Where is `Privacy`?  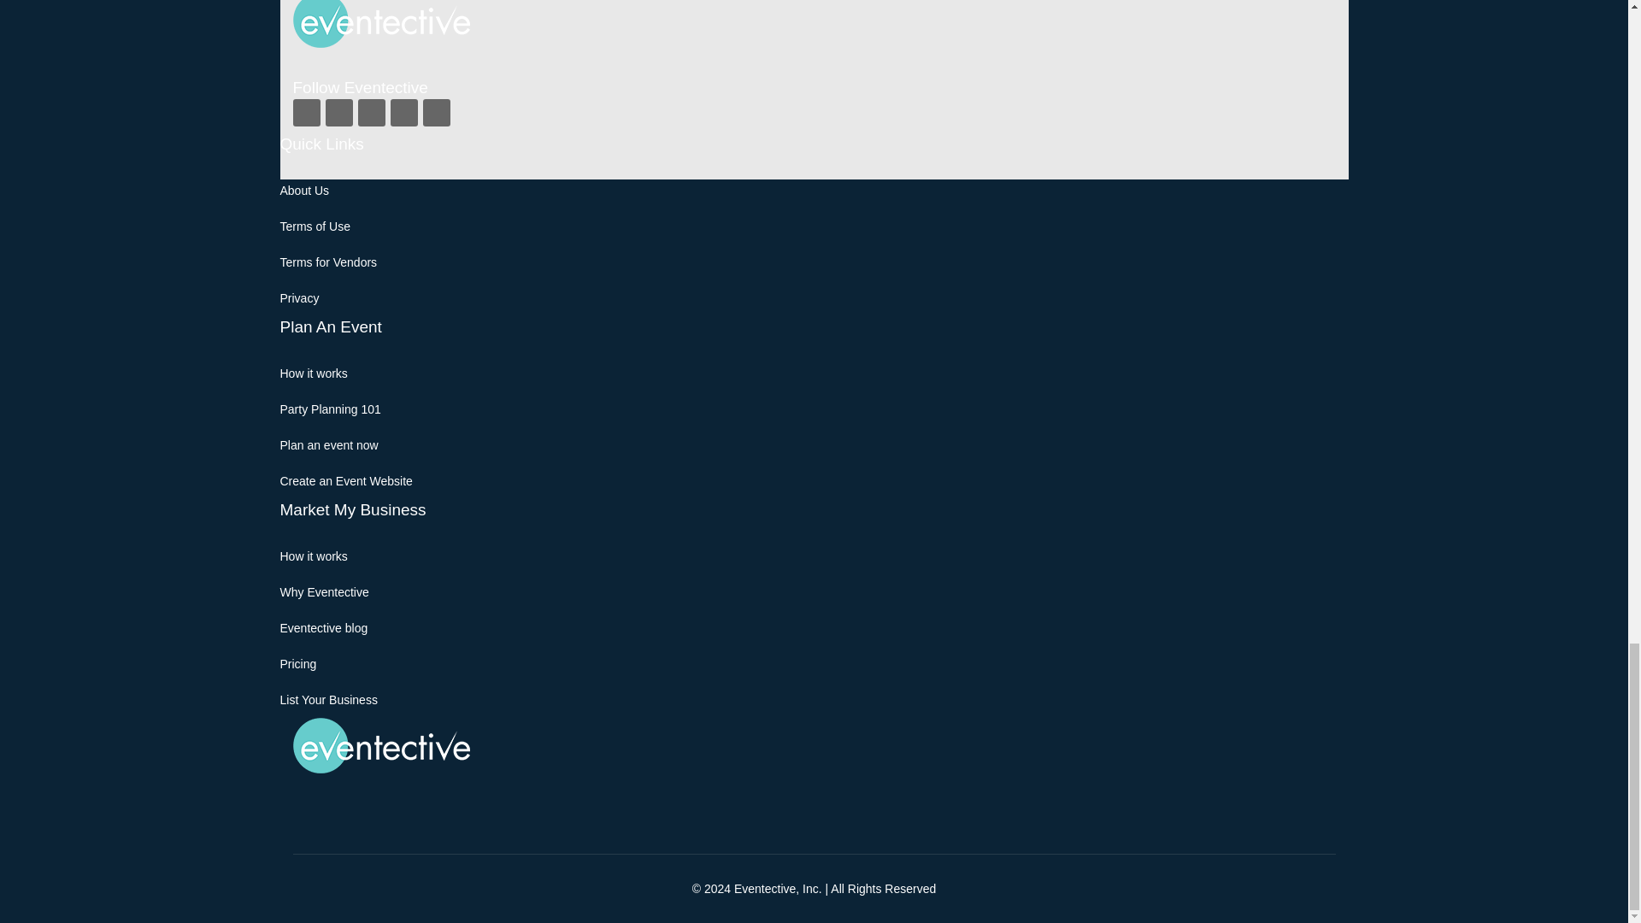
Privacy is located at coordinates (300, 298).